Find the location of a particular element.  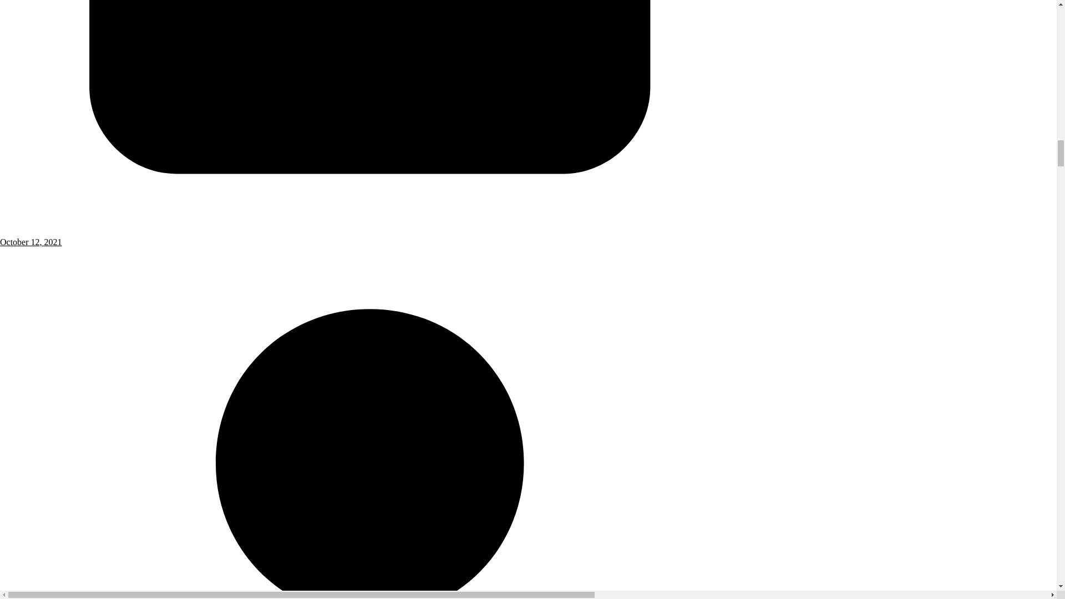

8:24 am is located at coordinates (370, 237).